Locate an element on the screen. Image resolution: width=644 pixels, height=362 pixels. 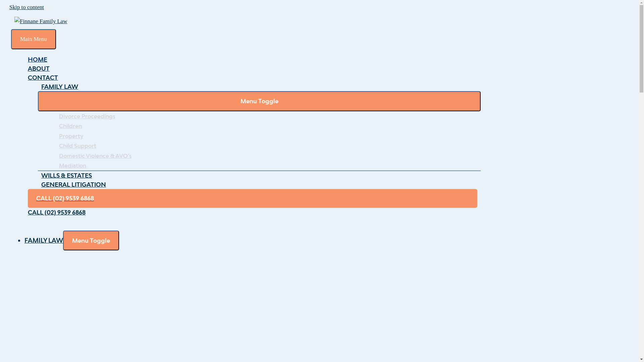
HOME is located at coordinates (253, 60).